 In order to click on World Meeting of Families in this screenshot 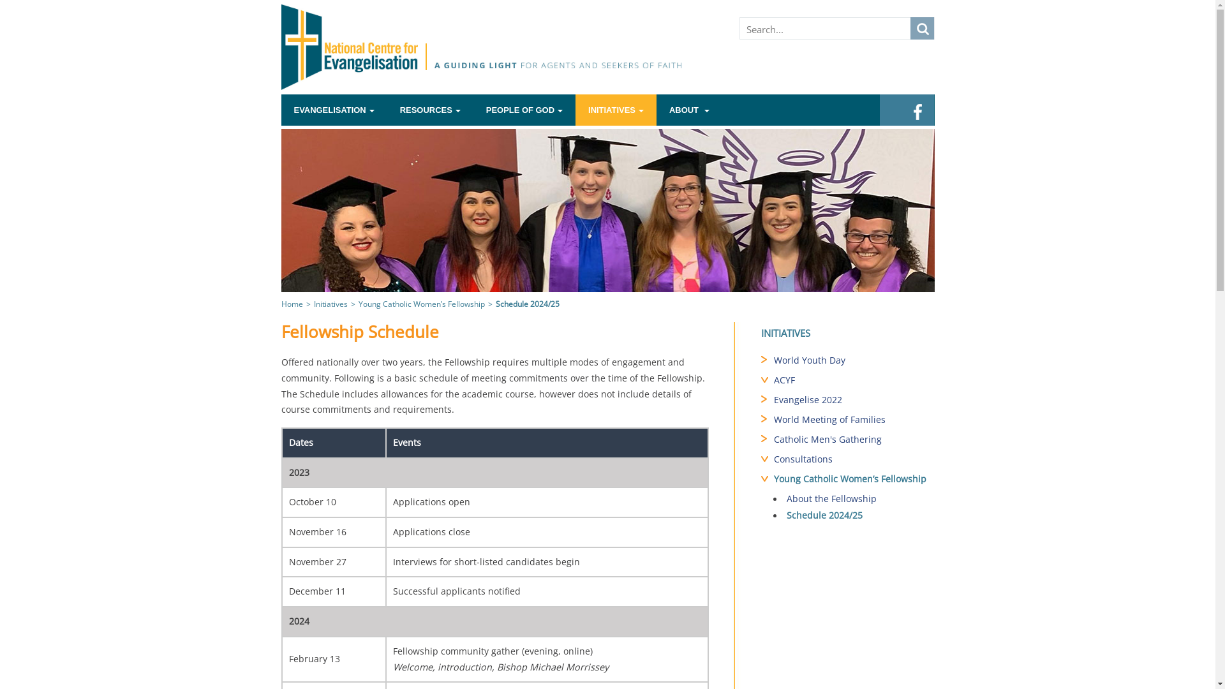, I will do `click(854, 421)`.